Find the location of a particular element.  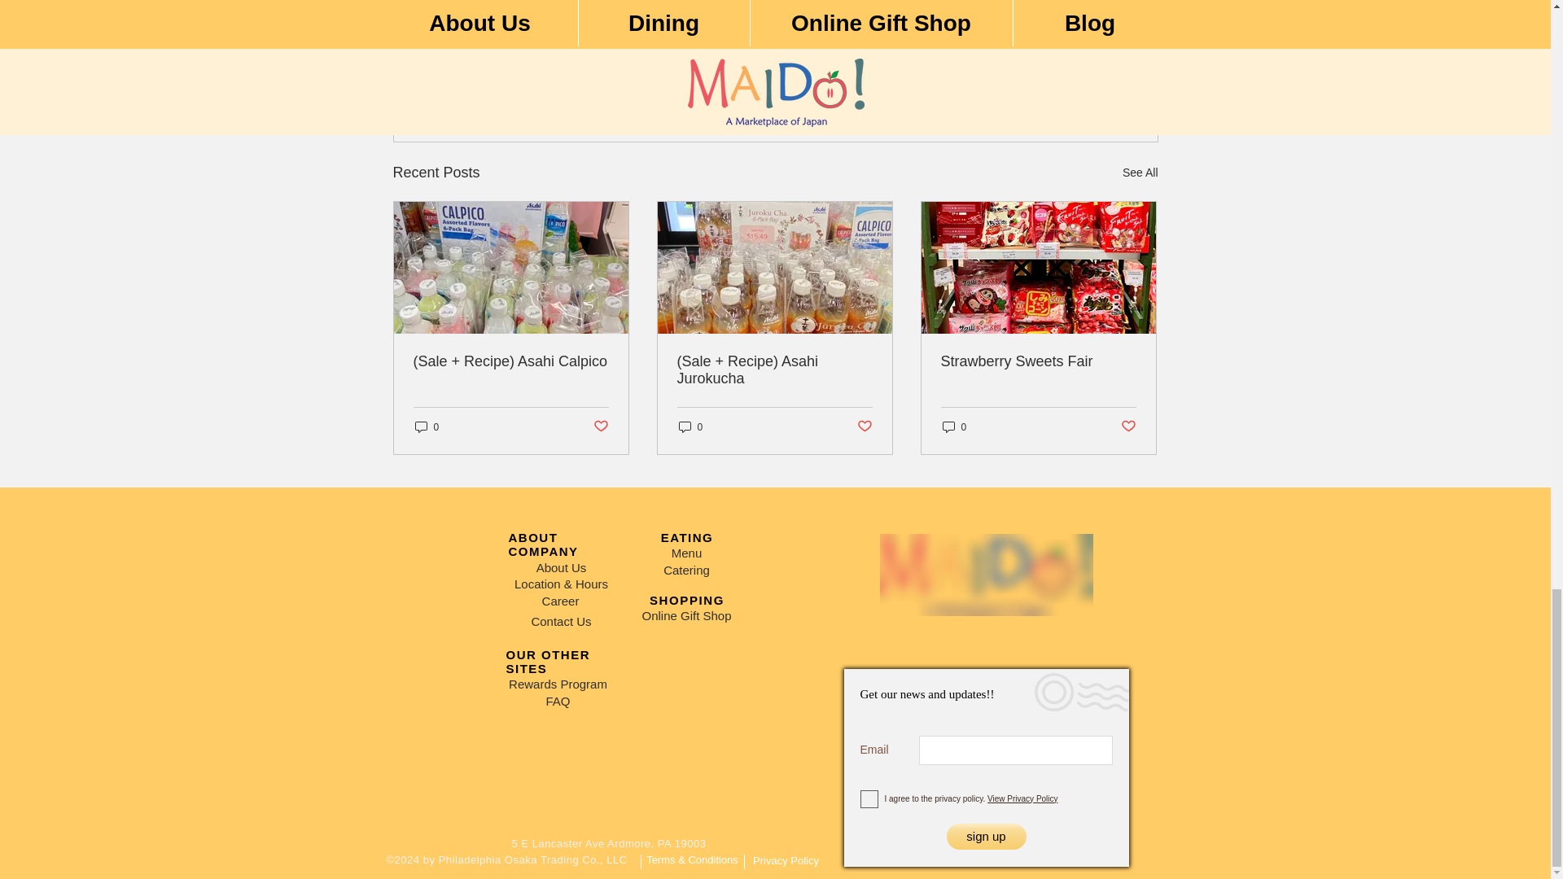

See All is located at coordinates (1063, 83).